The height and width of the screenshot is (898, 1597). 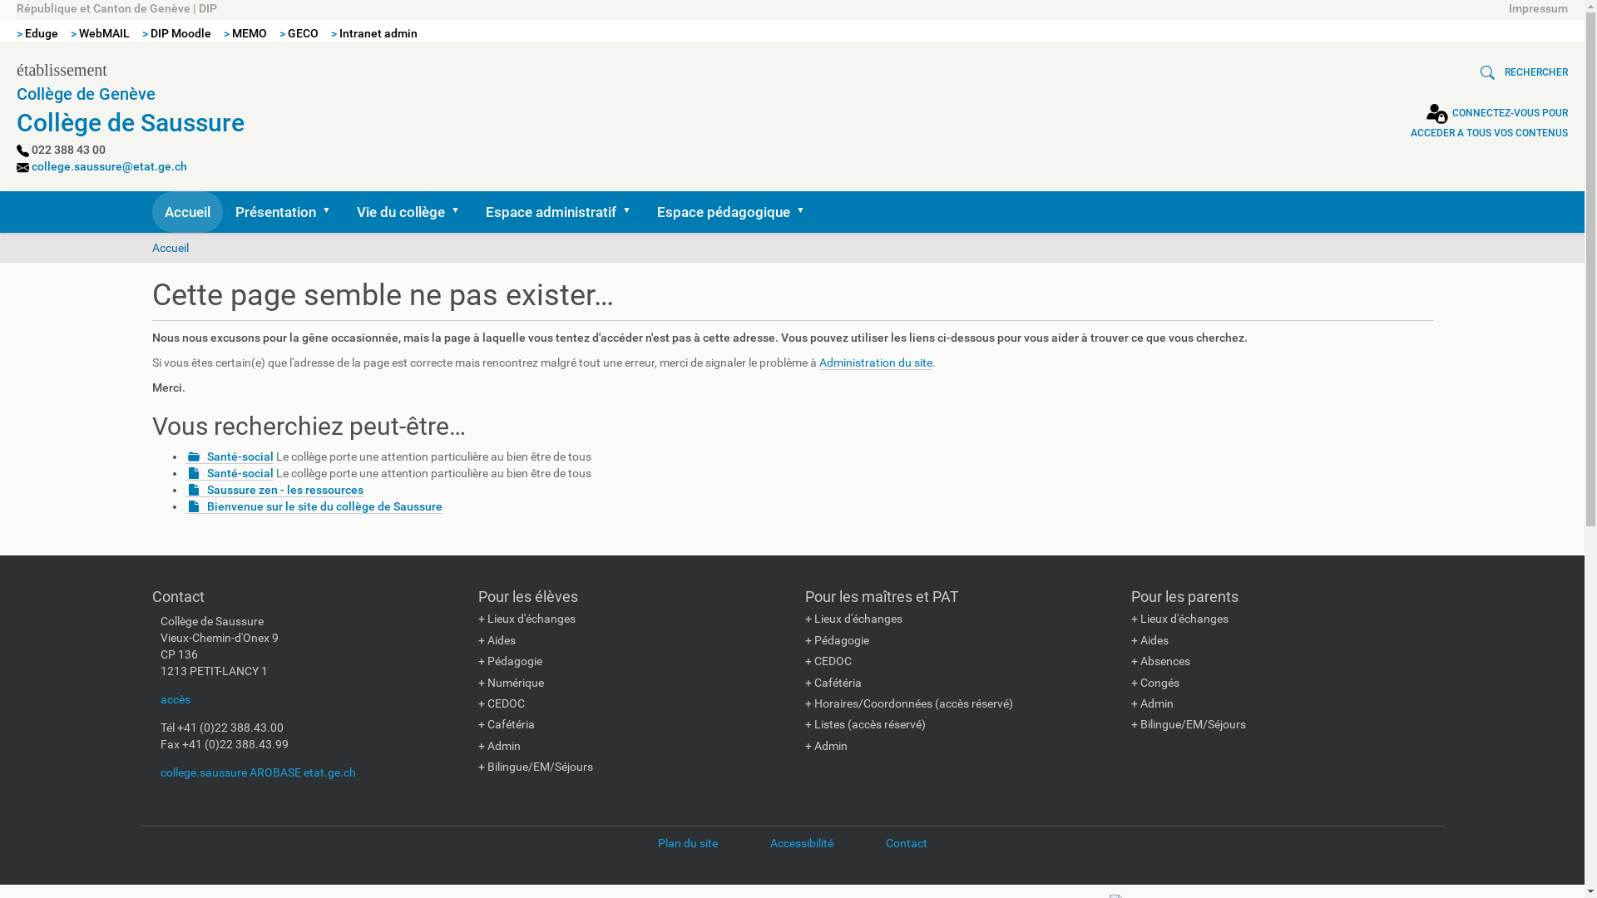 What do you see at coordinates (299, 33) in the screenshot?
I see `> GECO` at bounding box center [299, 33].